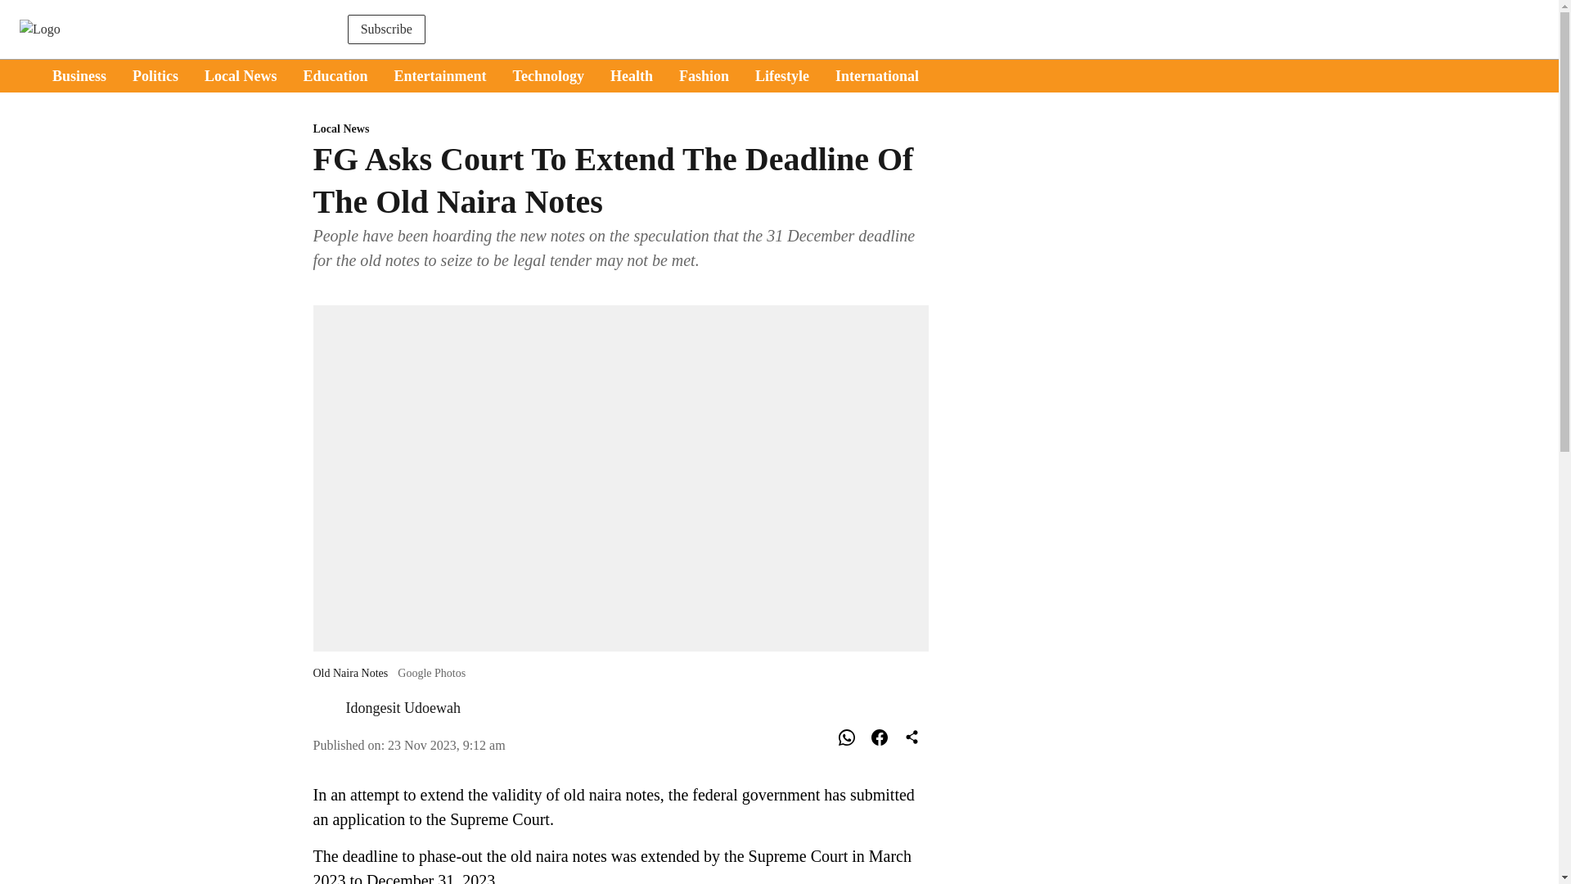 The width and height of the screenshot is (1571, 884). Describe the element at coordinates (548, 75) in the screenshot. I see `Technology` at that location.